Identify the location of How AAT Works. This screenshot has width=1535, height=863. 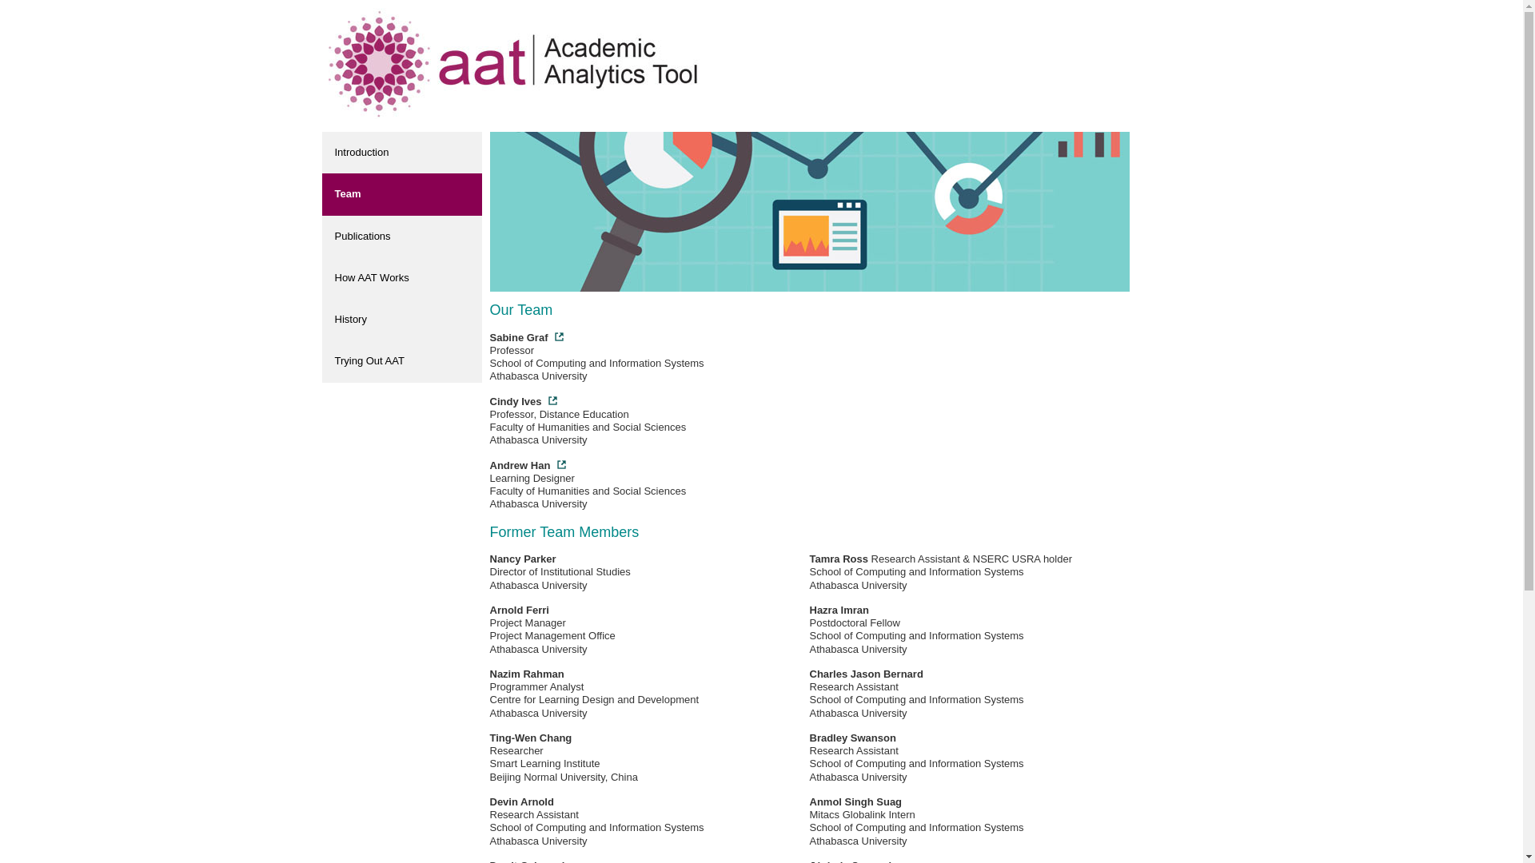
(401, 278).